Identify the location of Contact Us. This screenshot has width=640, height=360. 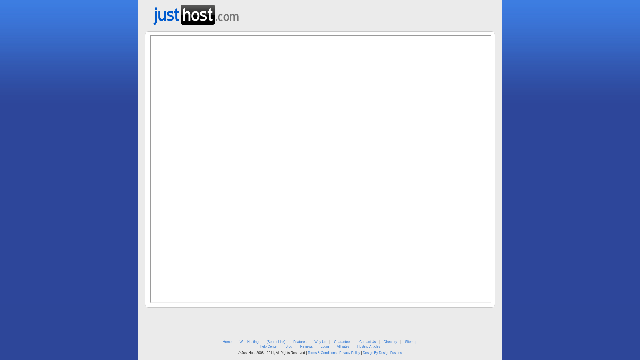
(367, 342).